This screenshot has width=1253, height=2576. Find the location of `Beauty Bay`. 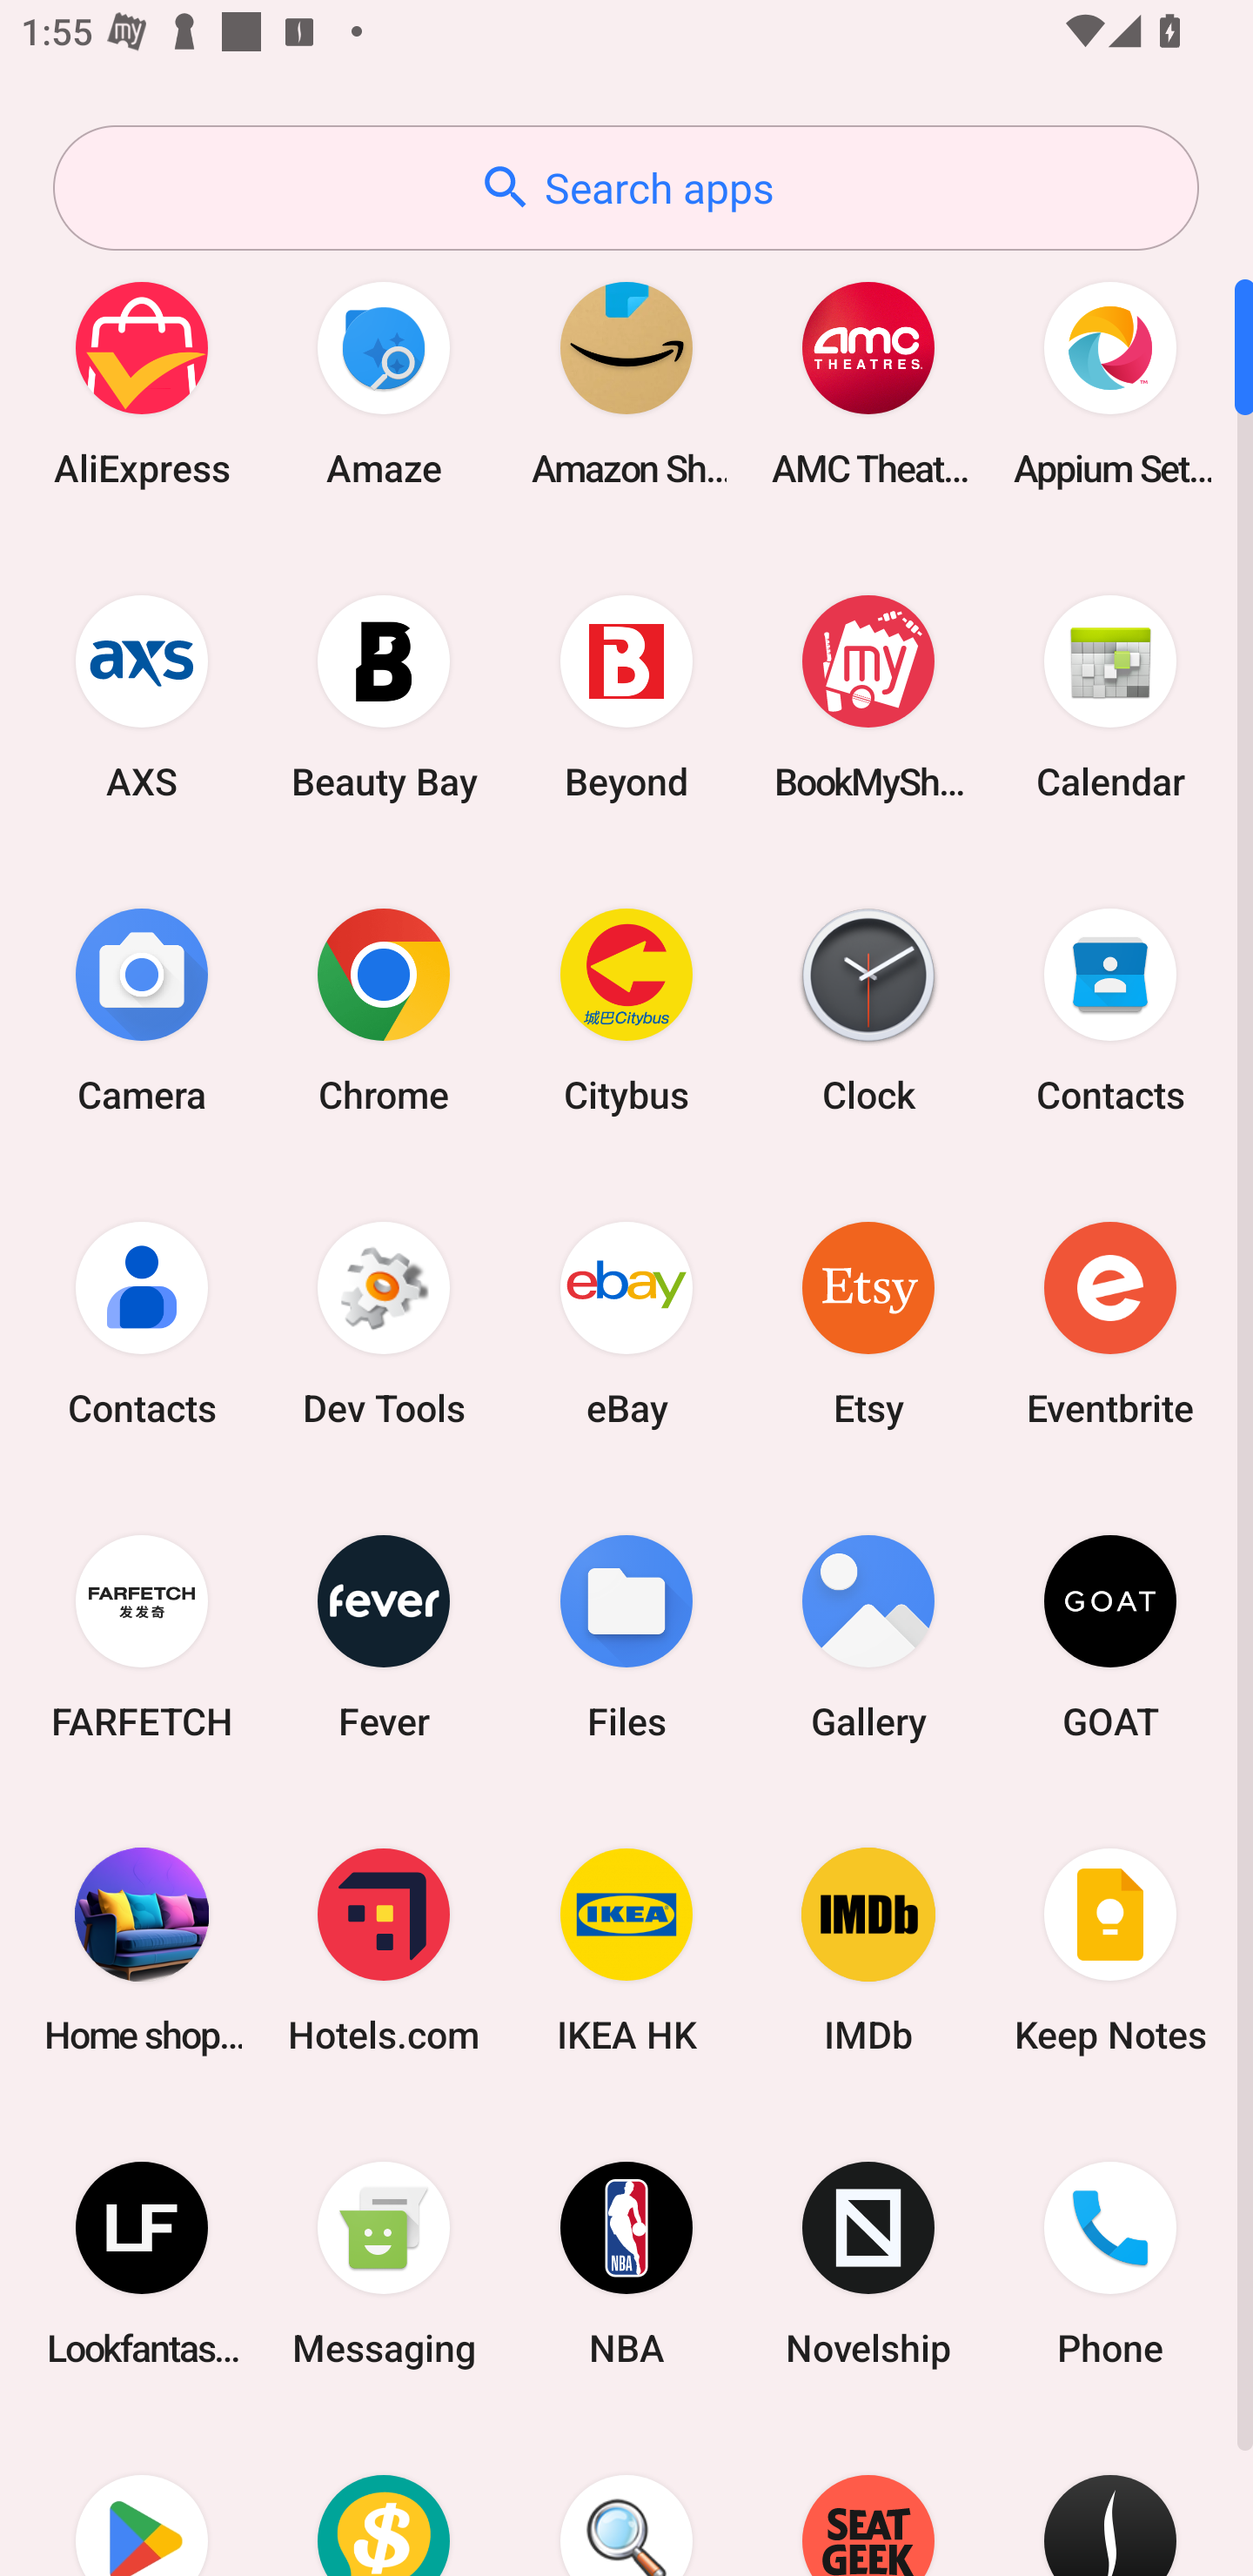

Beauty Bay is located at coordinates (384, 696).